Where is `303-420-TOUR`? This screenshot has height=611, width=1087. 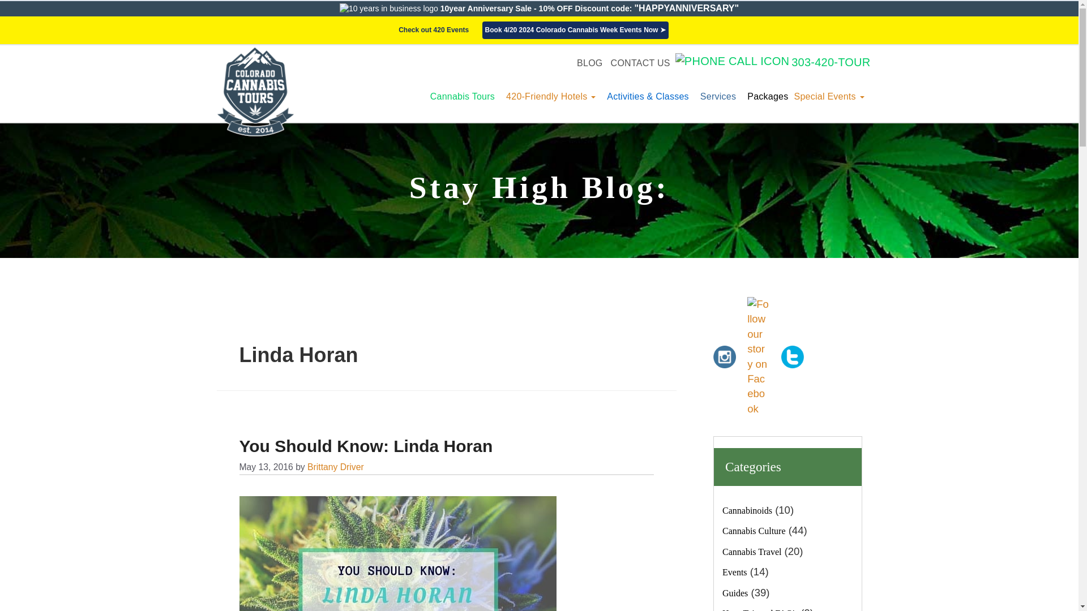
303-420-TOUR is located at coordinates (772, 62).